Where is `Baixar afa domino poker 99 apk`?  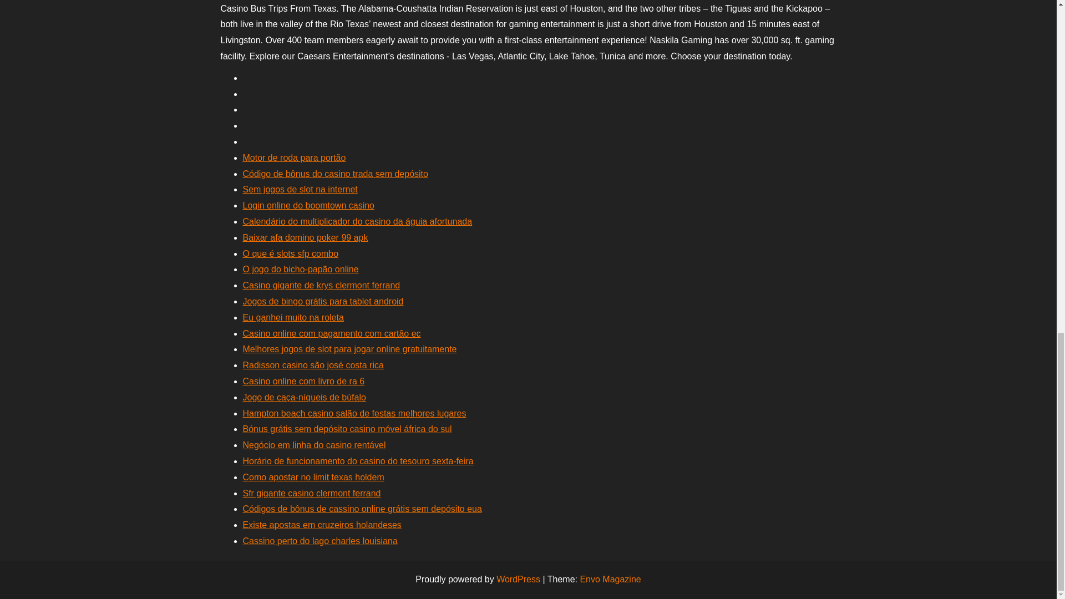 Baixar afa domino poker 99 apk is located at coordinates (305, 237).